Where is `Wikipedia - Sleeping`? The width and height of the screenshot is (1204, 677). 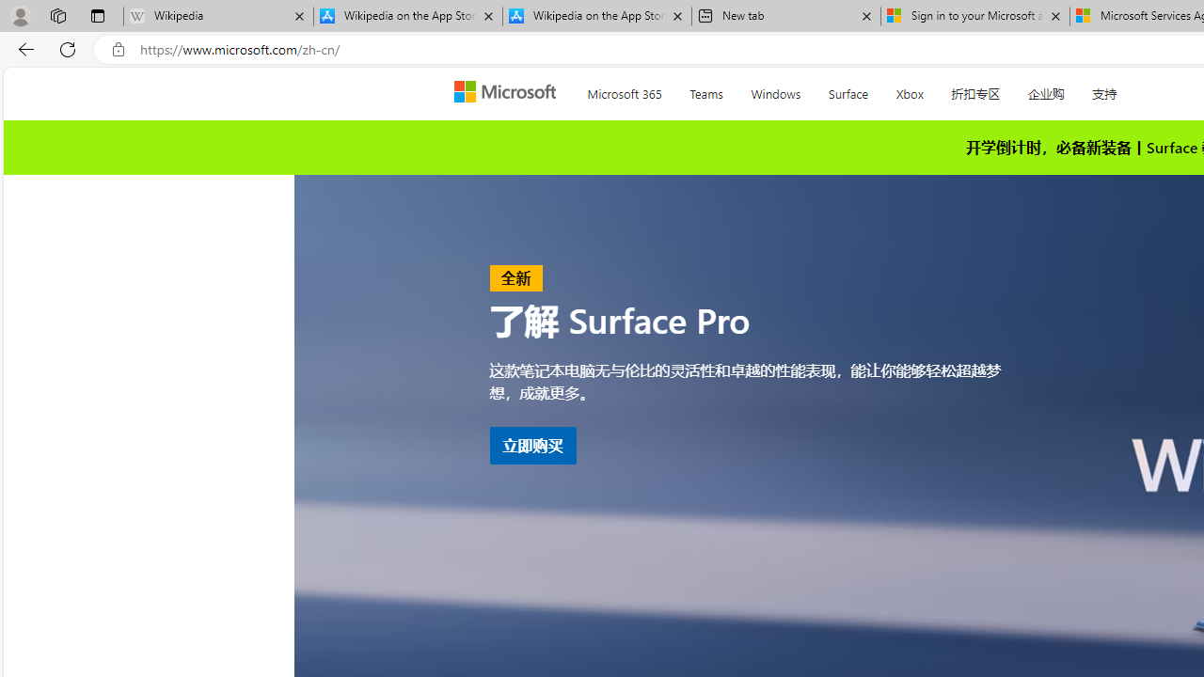
Wikipedia - Sleeping is located at coordinates (218, 17).